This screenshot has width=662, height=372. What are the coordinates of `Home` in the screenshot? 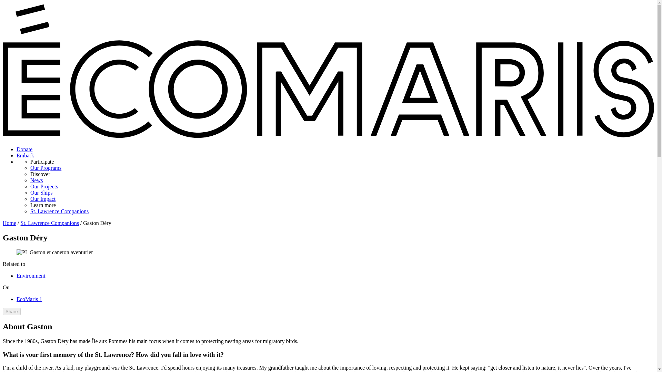 It's located at (9, 223).